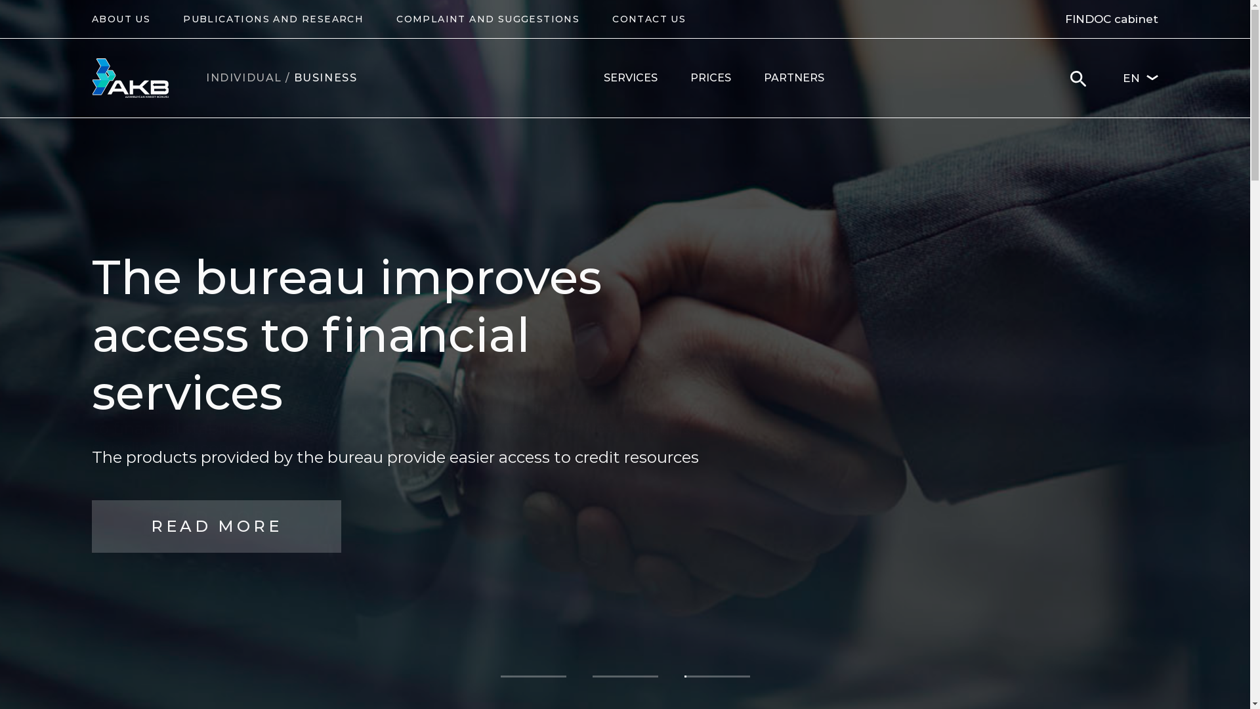 The height and width of the screenshot is (709, 1260). Describe the element at coordinates (488, 18) in the screenshot. I see `COMPLAINT AND SUGGESTIONS` at that location.